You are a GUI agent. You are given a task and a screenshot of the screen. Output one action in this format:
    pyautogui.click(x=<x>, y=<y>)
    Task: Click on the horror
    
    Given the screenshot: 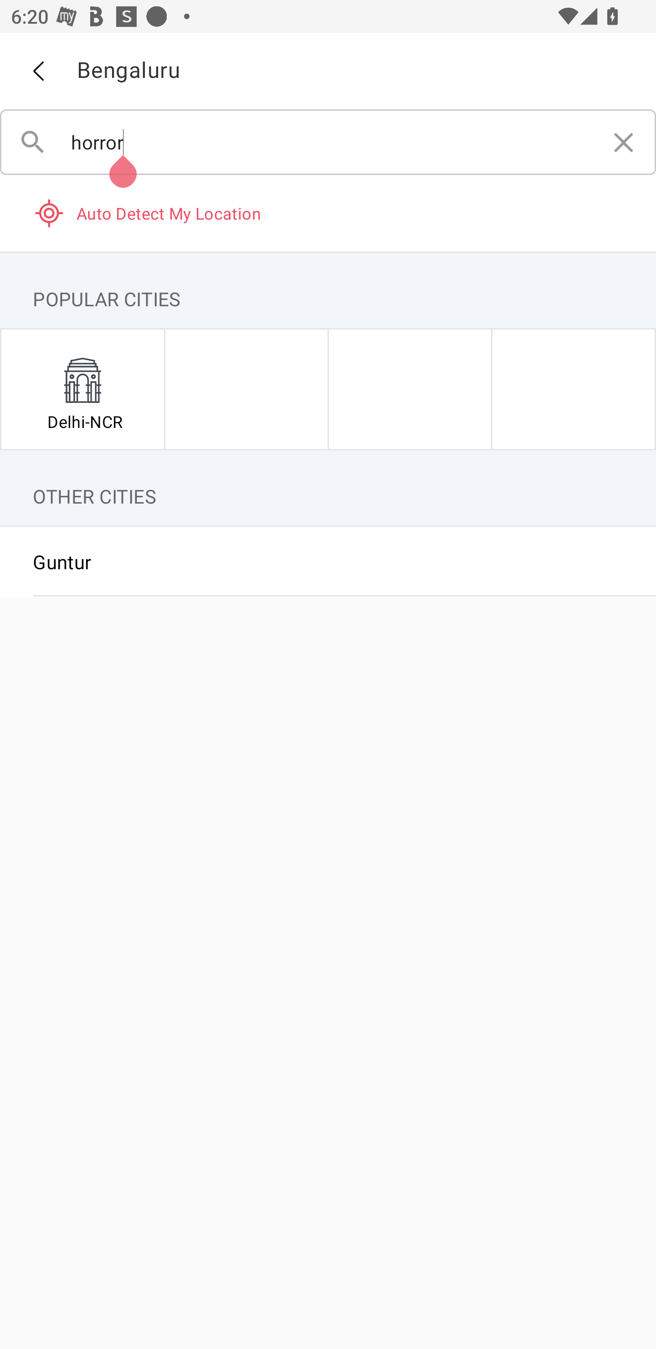 What is the action you would take?
    pyautogui.click(x=328, y=142)
    